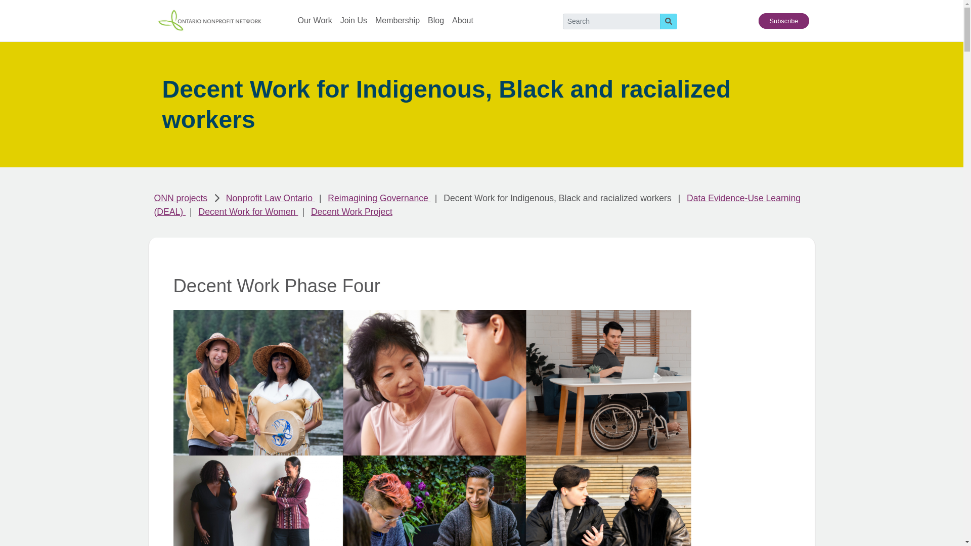 The height and width of the screenshot is (546, 971). What do you see at coordinates (248, 211) in the screenshot?
I see `Decent Work for Women` at bounding box center [248, 211].